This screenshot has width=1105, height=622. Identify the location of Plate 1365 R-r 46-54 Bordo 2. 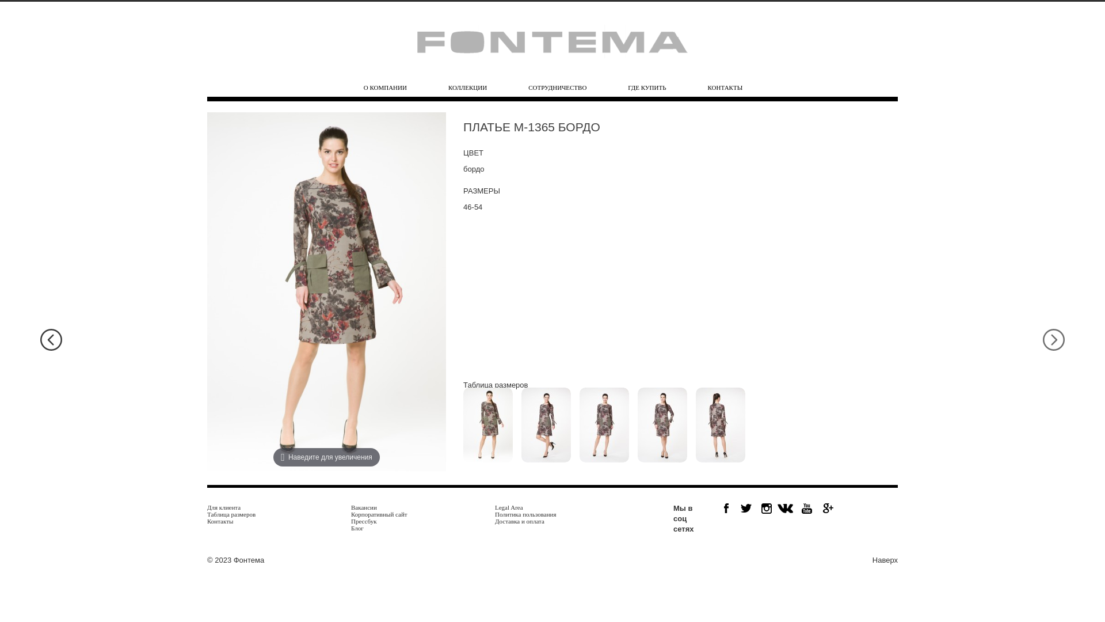
(546, 425).